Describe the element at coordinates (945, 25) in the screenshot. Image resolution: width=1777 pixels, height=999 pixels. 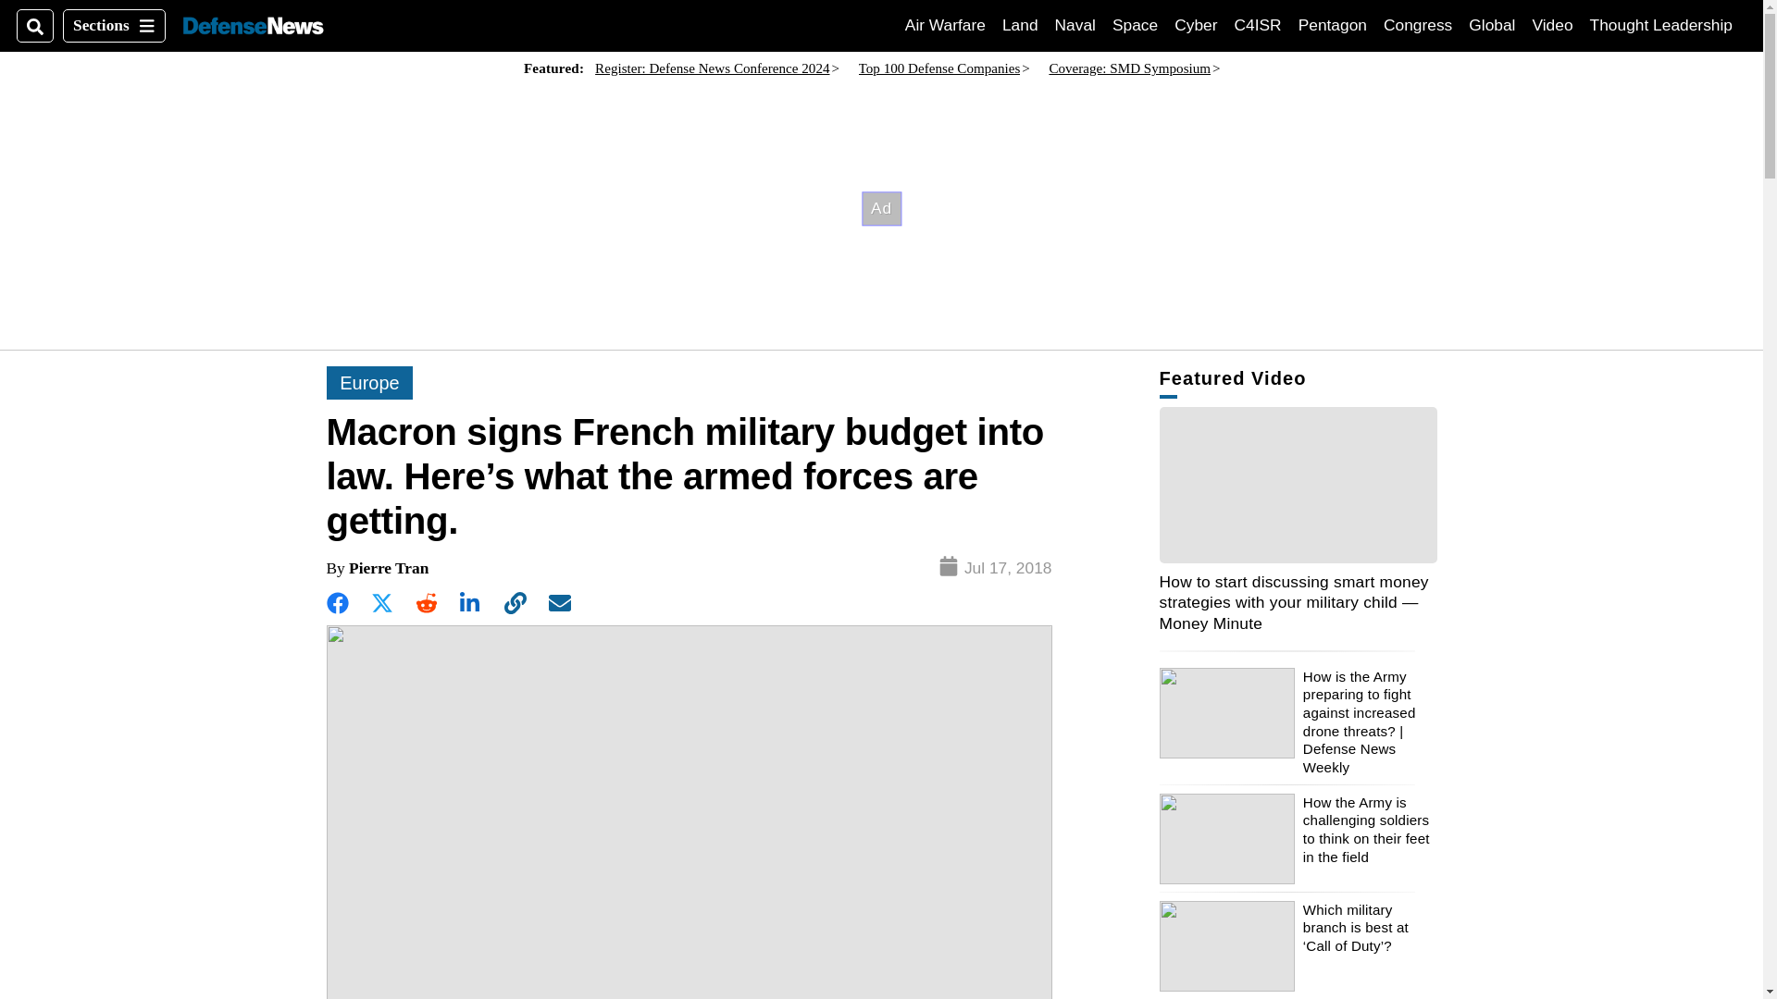
I see `Air Warfare` at that location.